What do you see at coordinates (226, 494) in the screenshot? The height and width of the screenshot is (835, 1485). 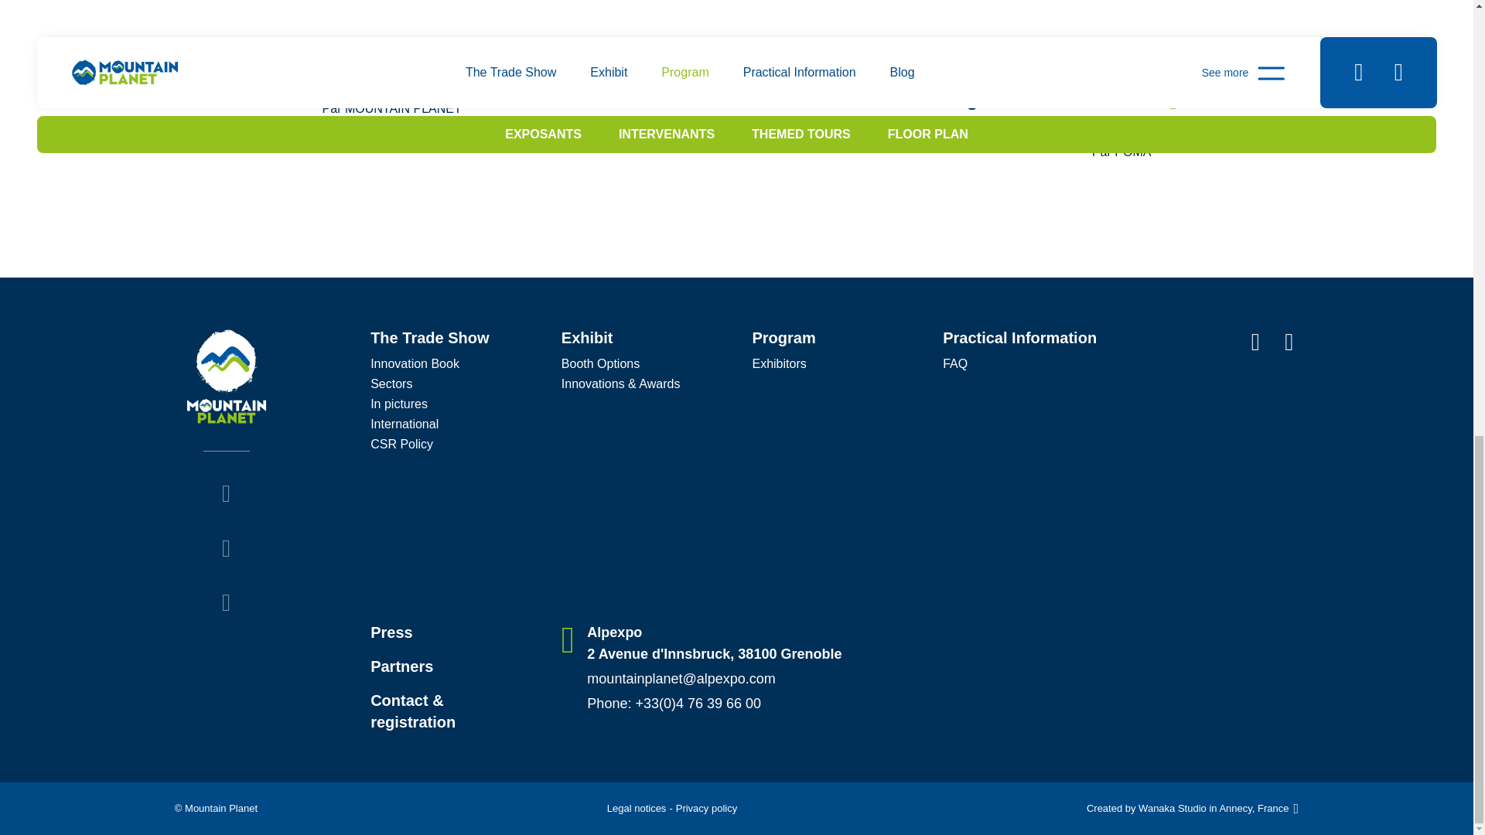 I see `Twitter` at bounding box center [226, 494].